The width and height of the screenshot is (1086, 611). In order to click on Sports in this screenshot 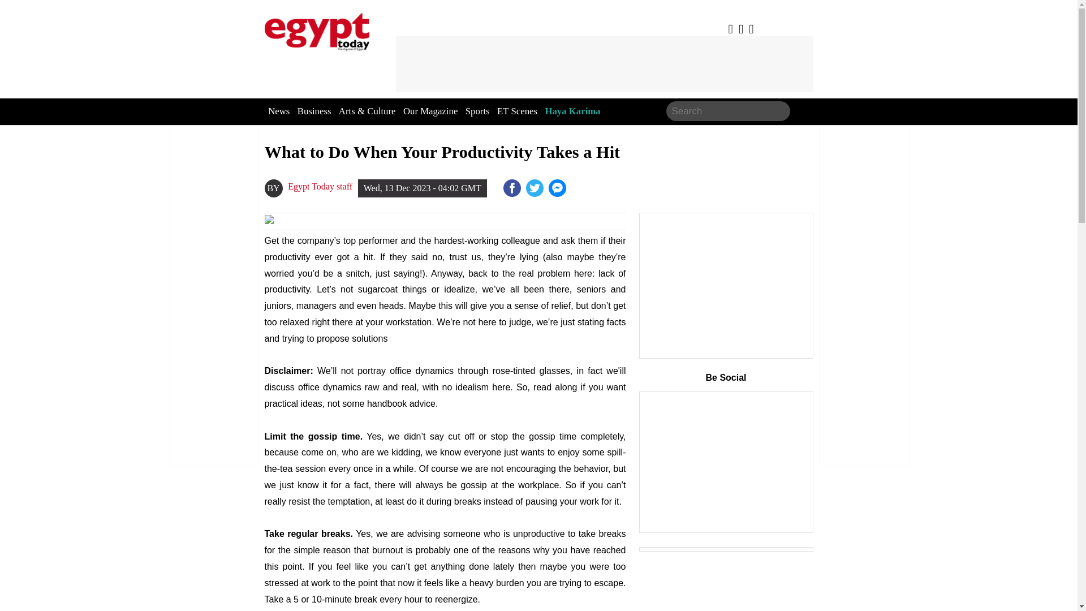, I will do `click(477, 111)`.